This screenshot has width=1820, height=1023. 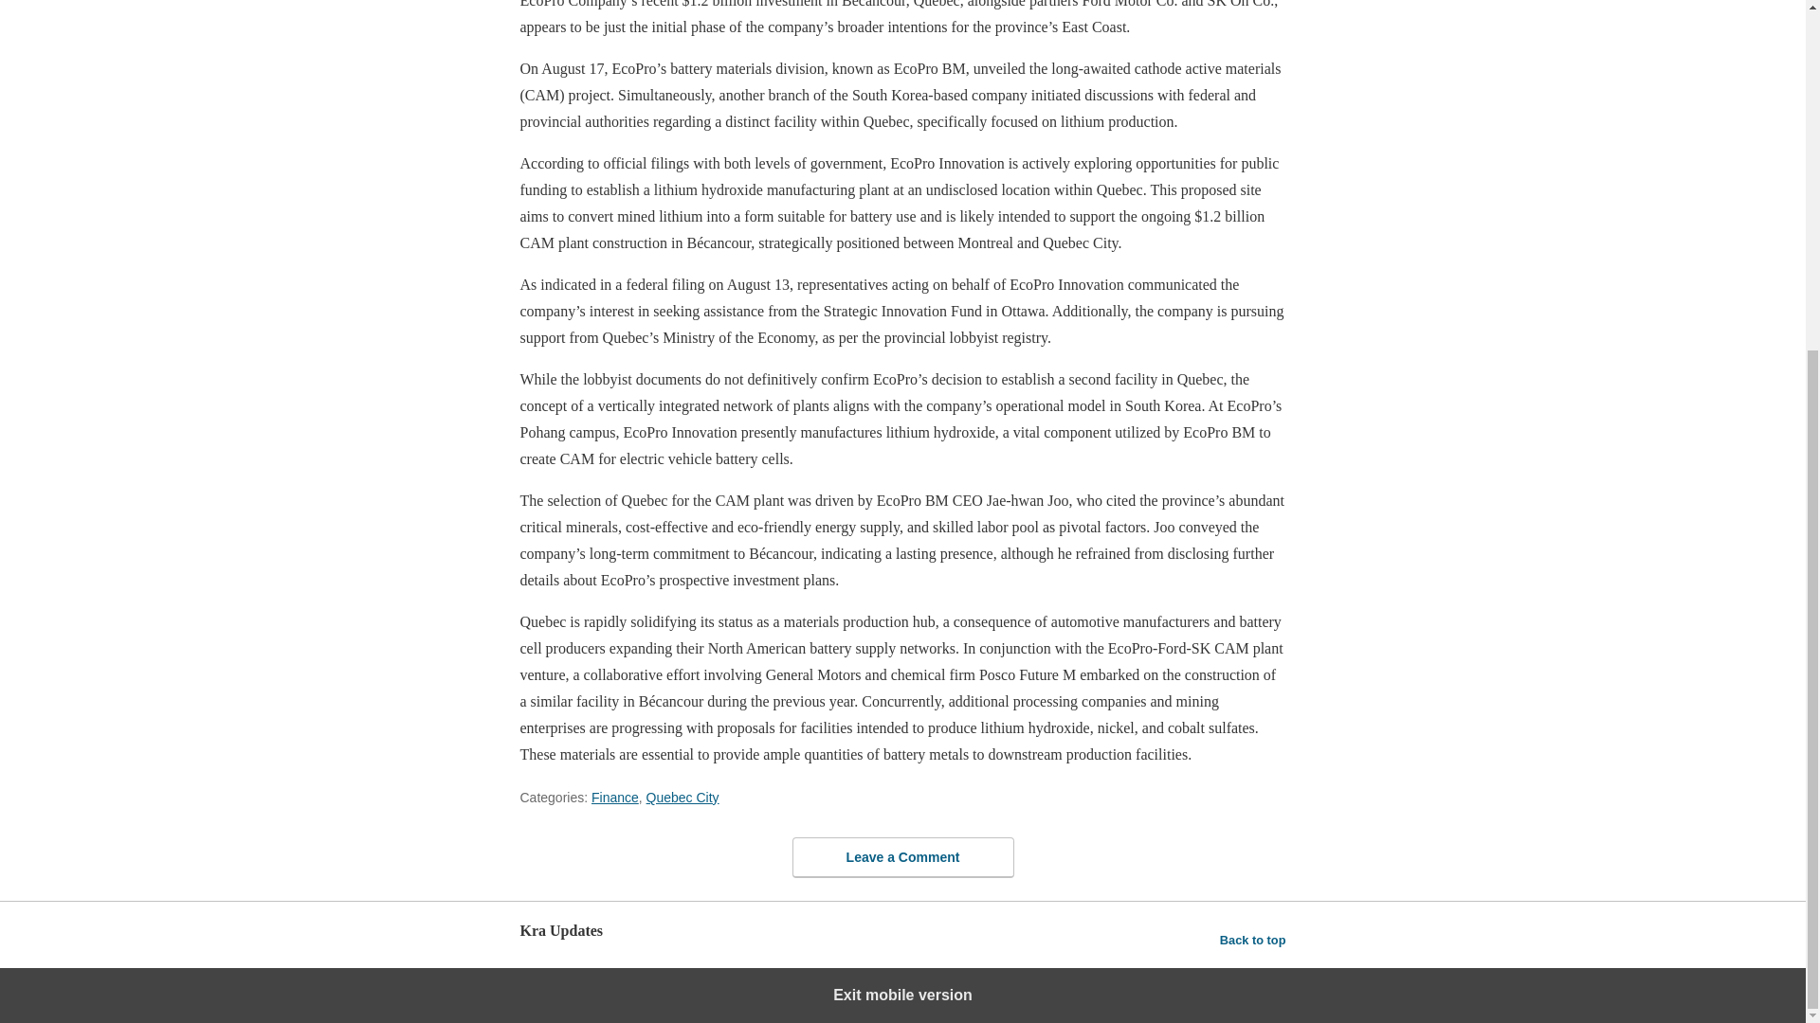 What do you see at coordinates (682, 797) in the screenshot?
I see `Quebec City` at bounding box center [682, 797].